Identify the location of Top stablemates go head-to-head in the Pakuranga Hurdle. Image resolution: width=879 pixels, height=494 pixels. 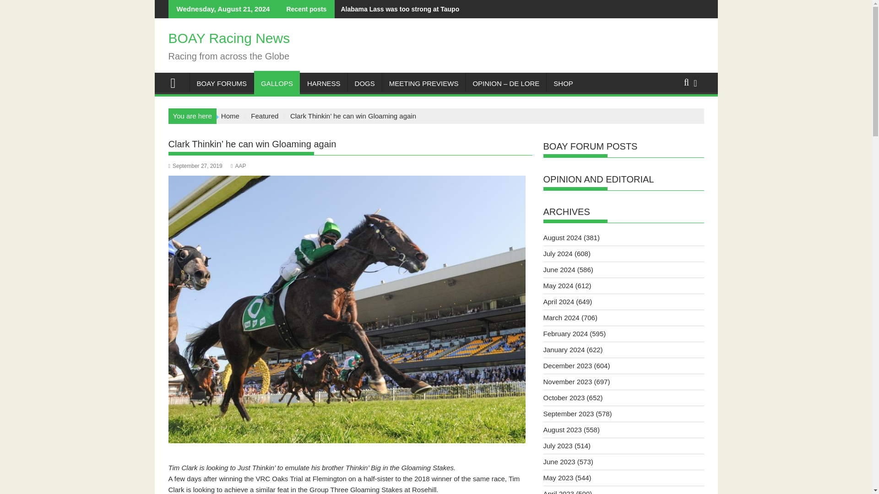
(247, 9).